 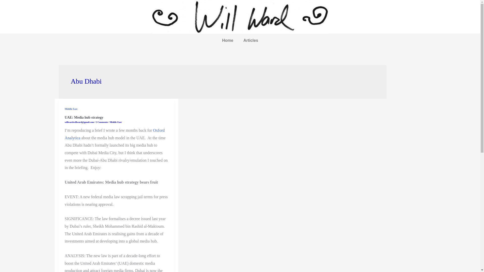 What do you see at coordinates (102, 122) in the screenshot?
I see `2 Comments` at bounding box center [102, 122].